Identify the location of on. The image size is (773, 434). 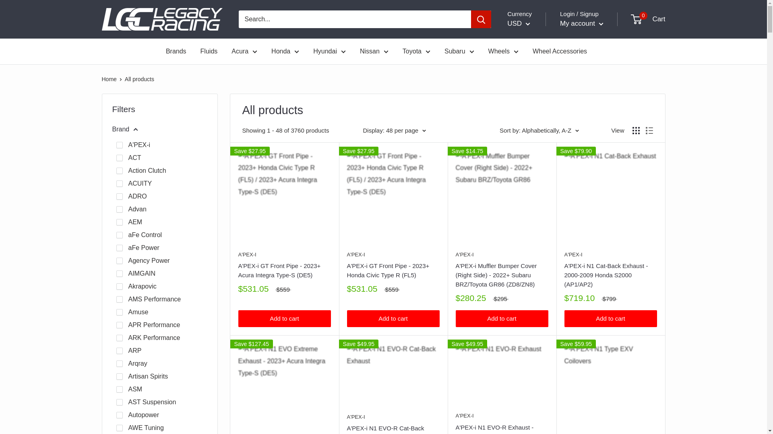
(119, 235).